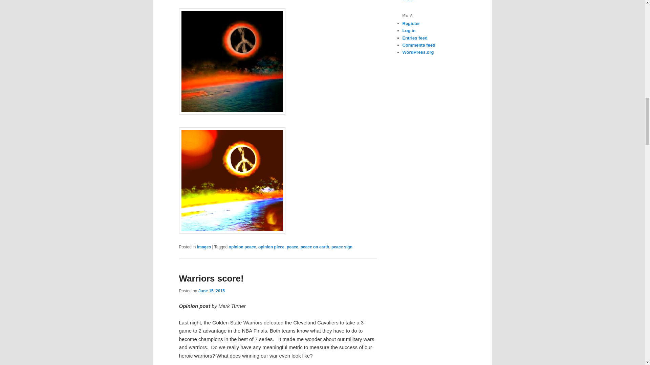  Describe the element at coordinates (211, 291) in the screenshot. I see `June 15, 2015` at that location.